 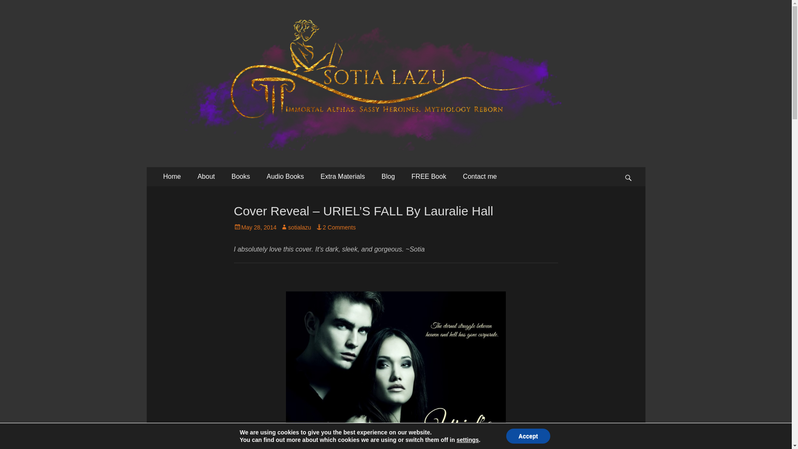 What do you see at coordinates (255, 227) in the screenshot?
I see `May 28, 2014` at bounding box center [255, 227].